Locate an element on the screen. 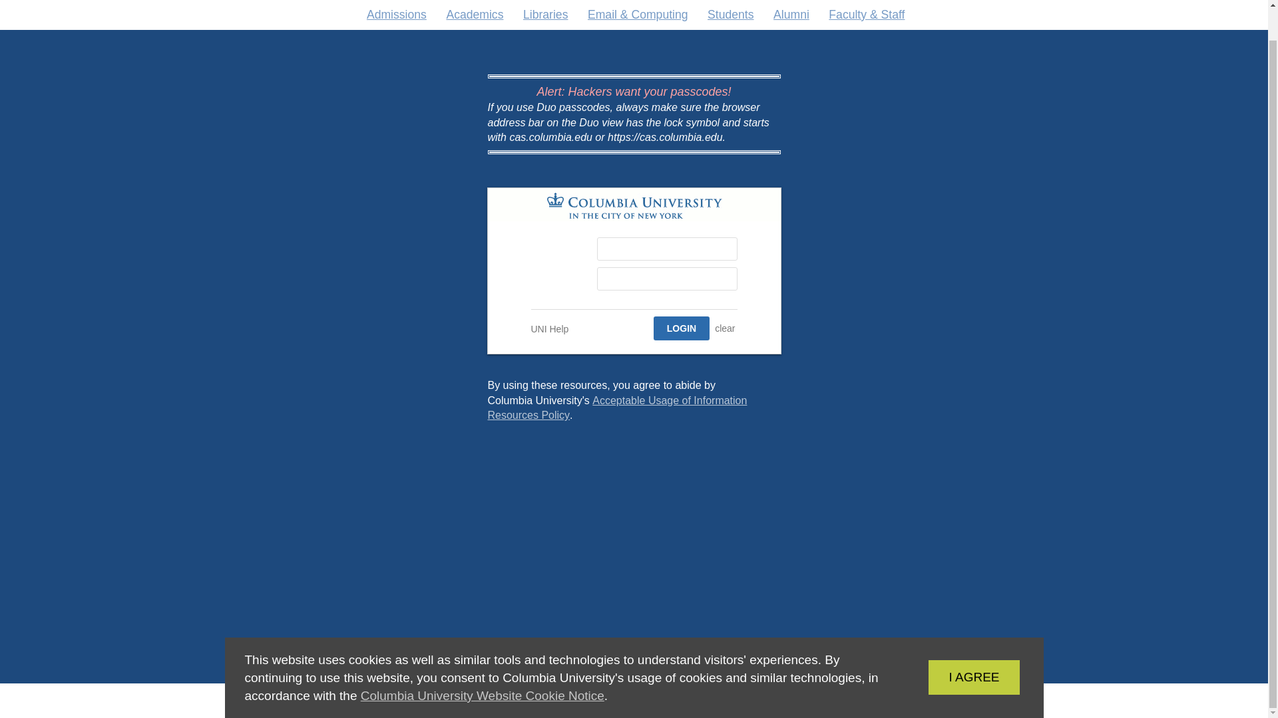 This screenshot has width=1278, height=718. CUIT Service Desk is located at coordinates (681, 328).